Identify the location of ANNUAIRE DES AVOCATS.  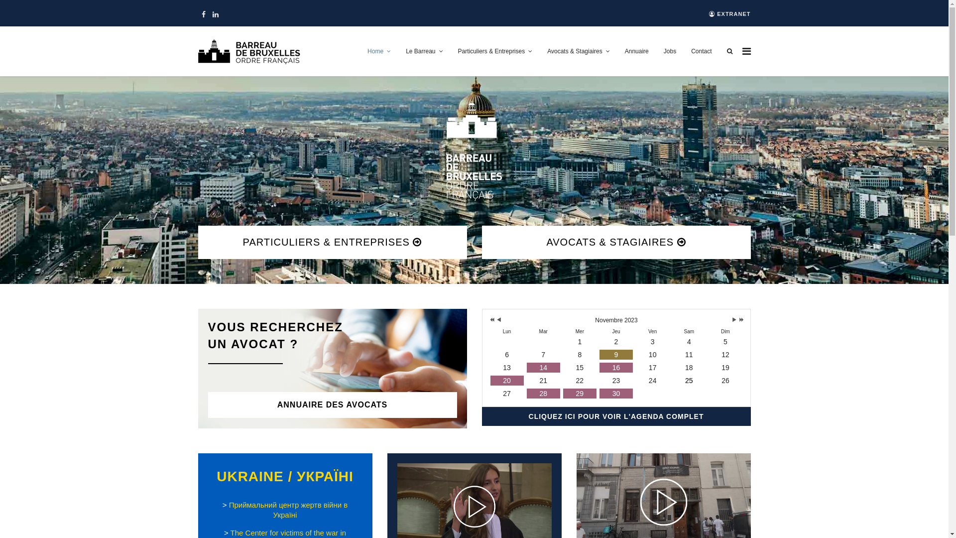
(333, 405).